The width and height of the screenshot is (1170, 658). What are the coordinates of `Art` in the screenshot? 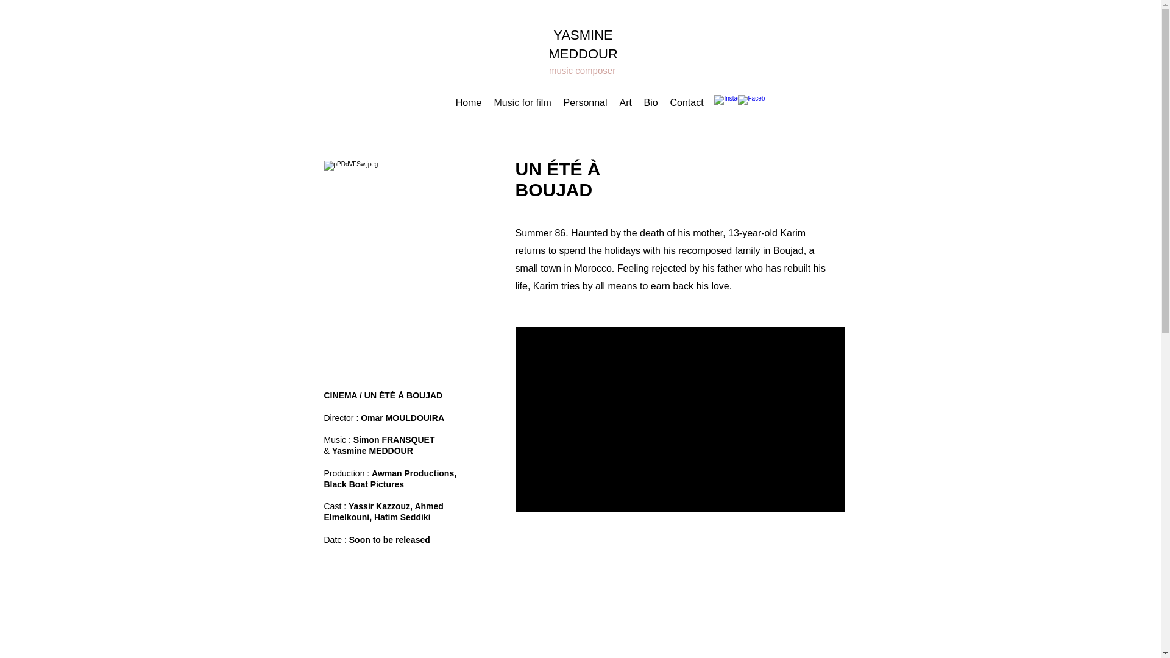 It's located at (625, 102).